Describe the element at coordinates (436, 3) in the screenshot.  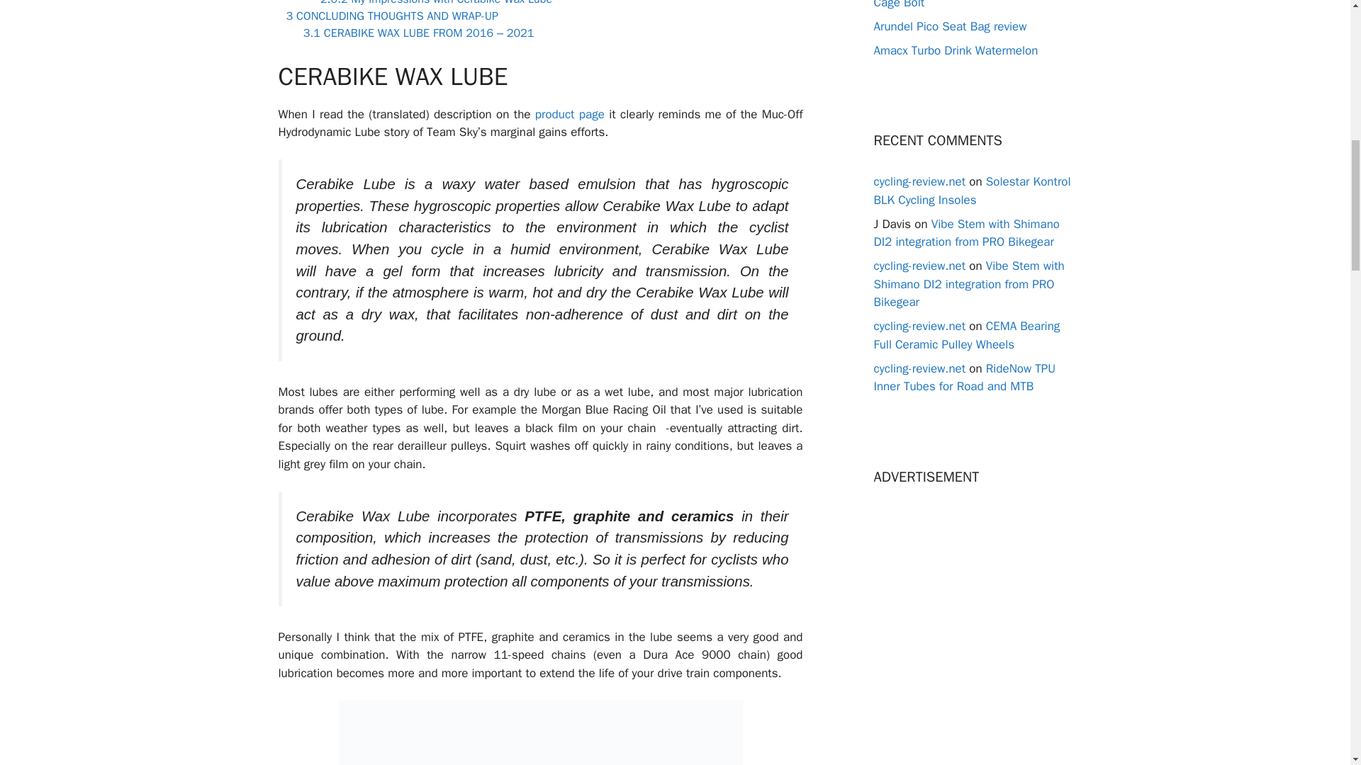
I see `2.0.2 My impressions with Cerabike Wax Lube` at that location.